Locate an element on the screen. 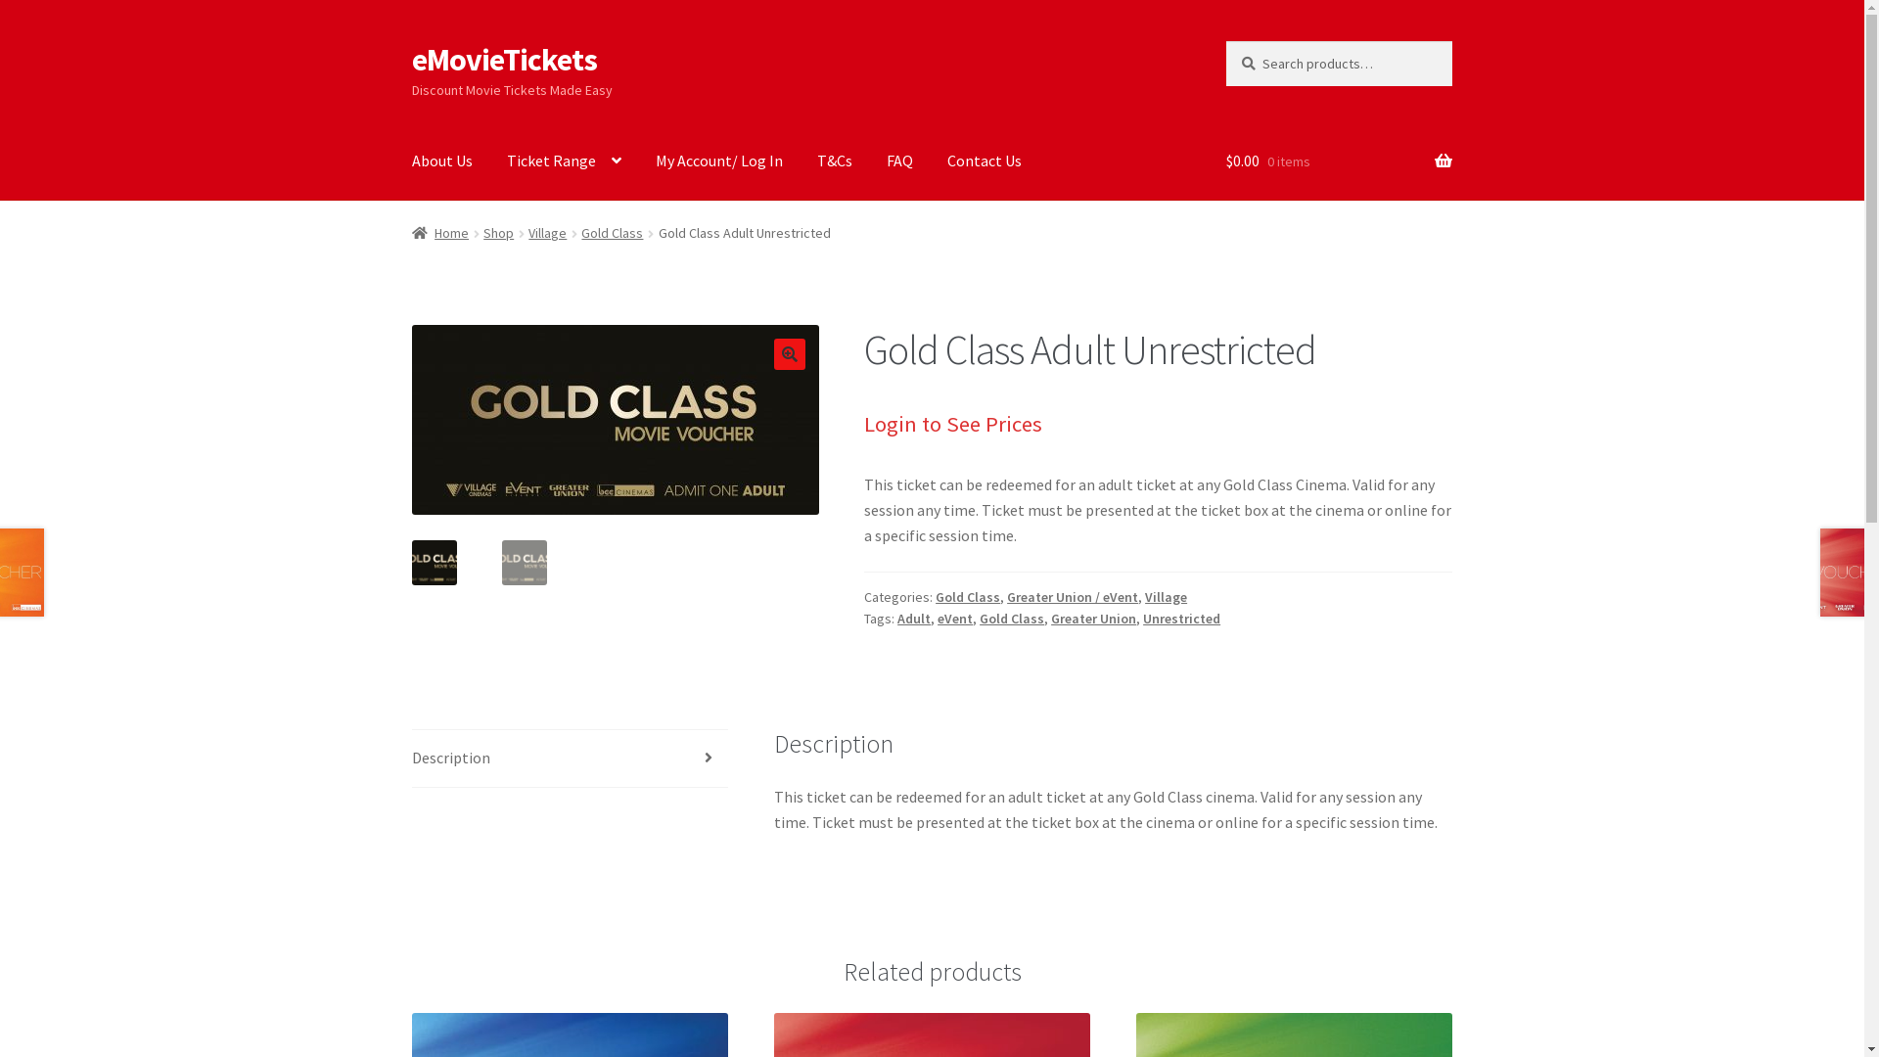 The height and width of the screenshot is (1057, 1879). Ticket Range is located at coordinates (564, 161).